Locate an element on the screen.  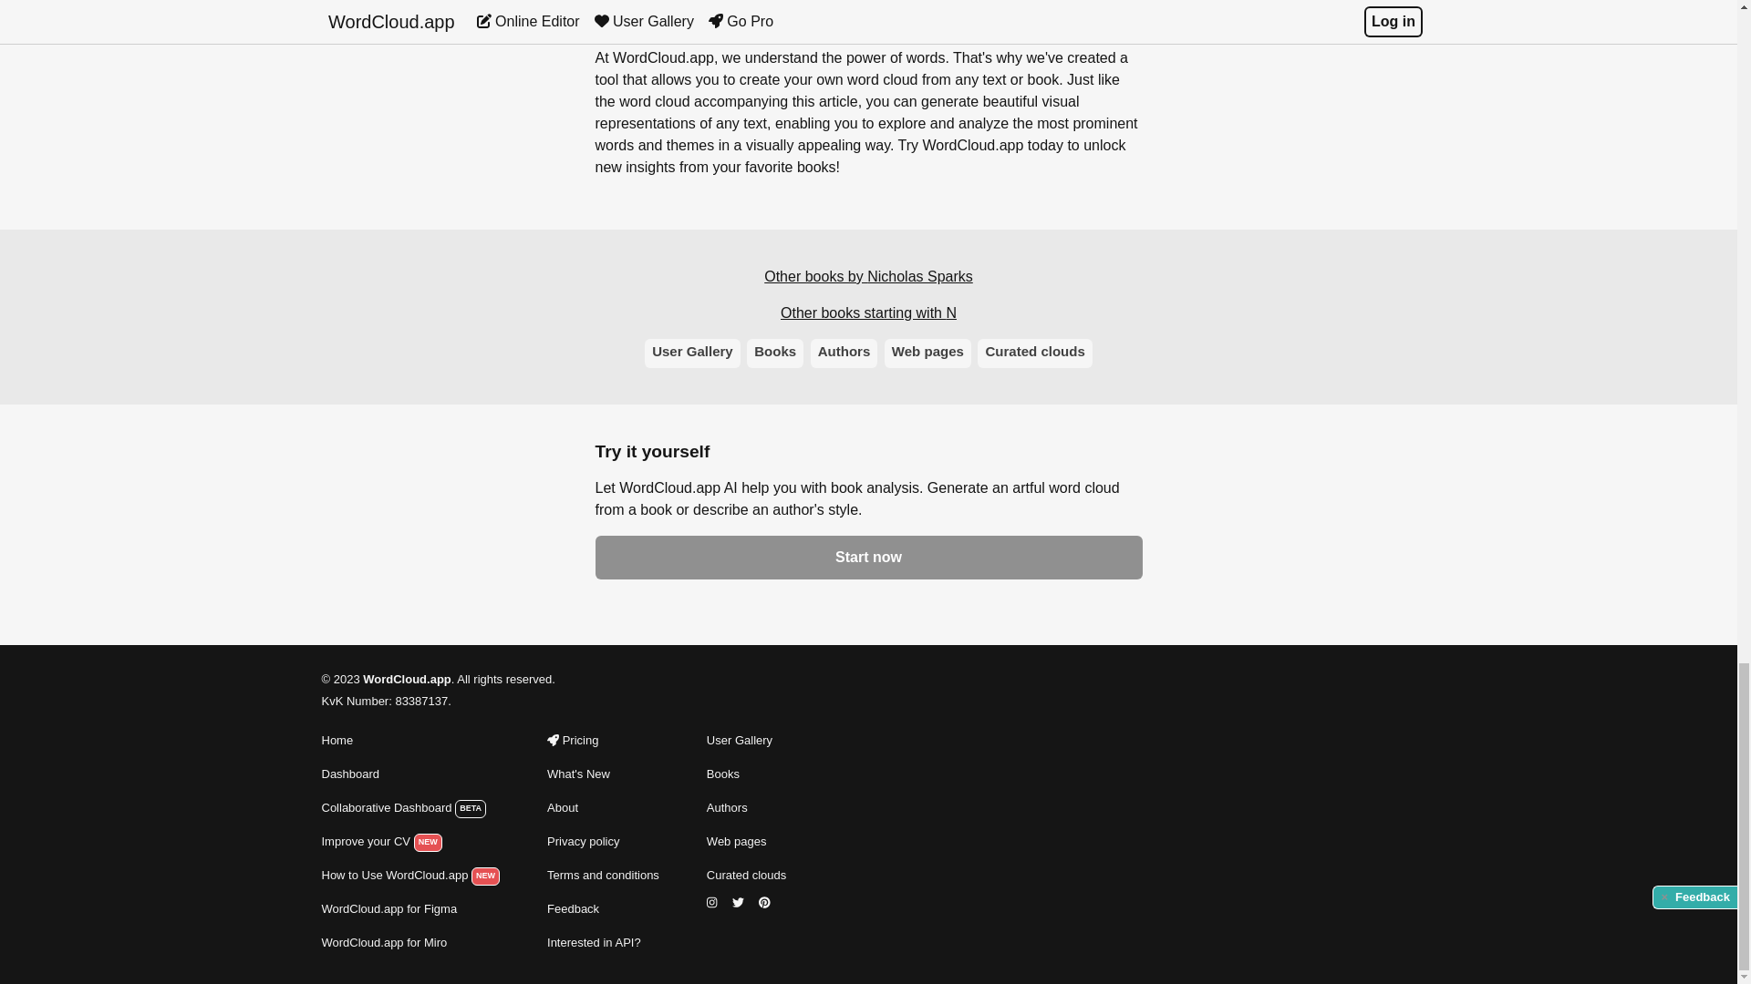
WordClouds for hundreds of books is located at coordinates (746, 807).